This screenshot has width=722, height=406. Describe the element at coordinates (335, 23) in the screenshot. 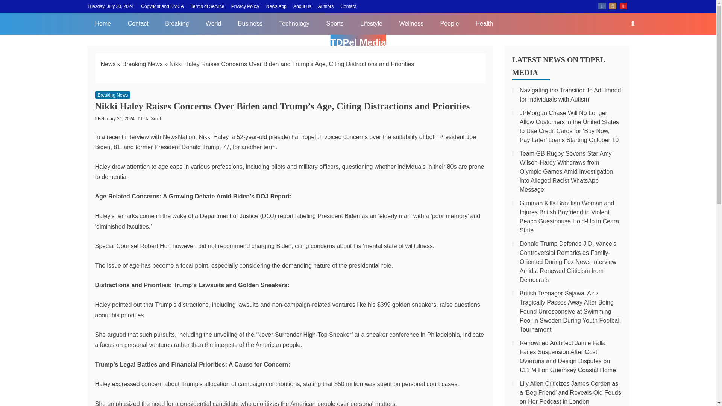

I see `Sports` at that location.